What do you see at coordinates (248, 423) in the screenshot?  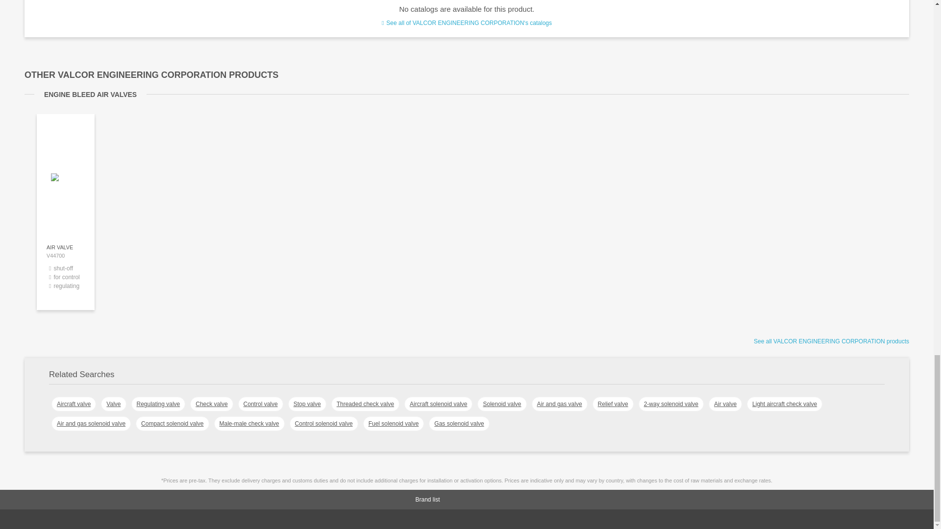 I see `Male-male check valve` at bounding box center [248, 423].